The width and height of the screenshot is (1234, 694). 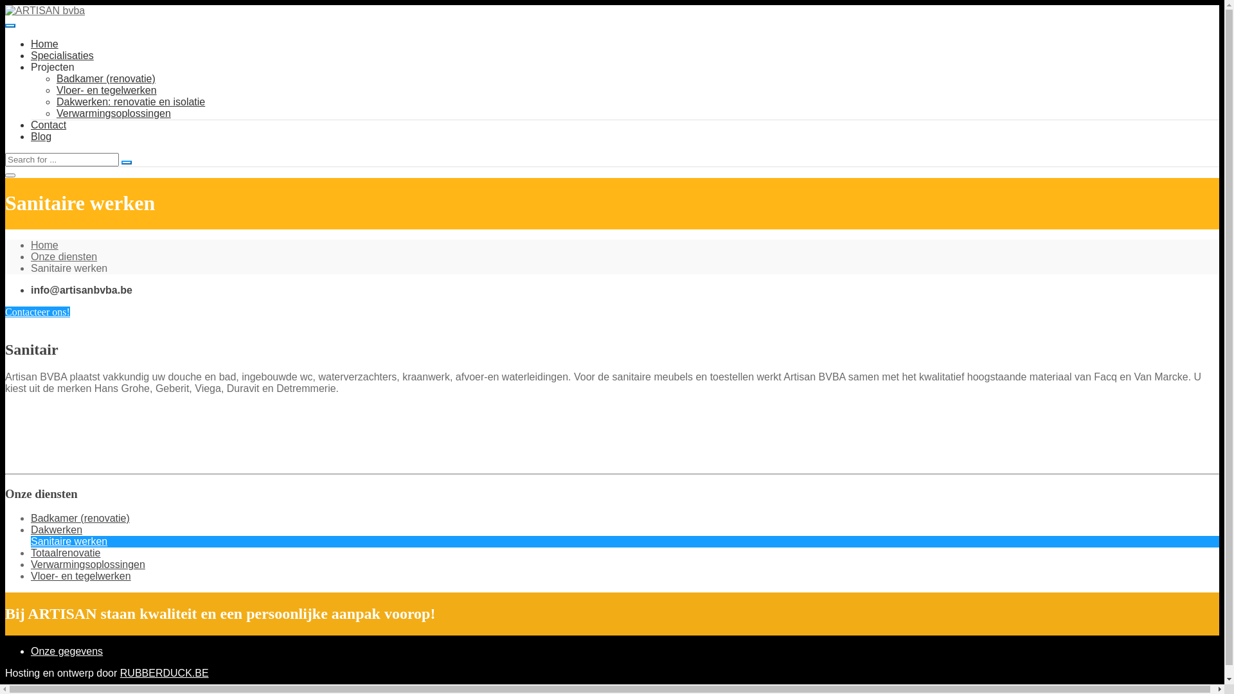 I want to click on Home, so click(x=45, y=44).